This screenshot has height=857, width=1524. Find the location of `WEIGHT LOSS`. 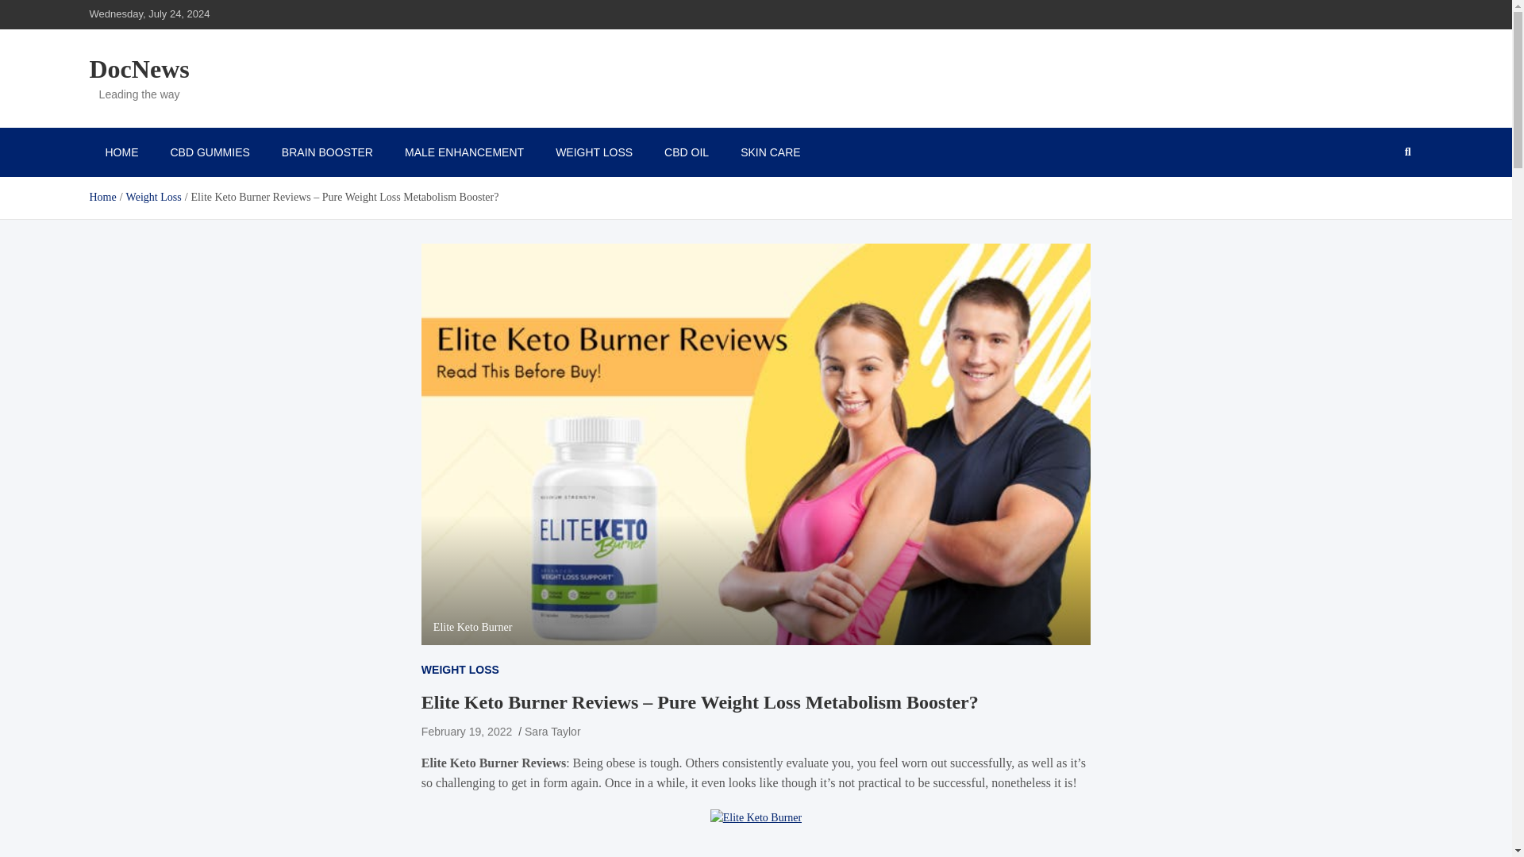

WEIGHT LOSS is located at coordinates (460, 670).